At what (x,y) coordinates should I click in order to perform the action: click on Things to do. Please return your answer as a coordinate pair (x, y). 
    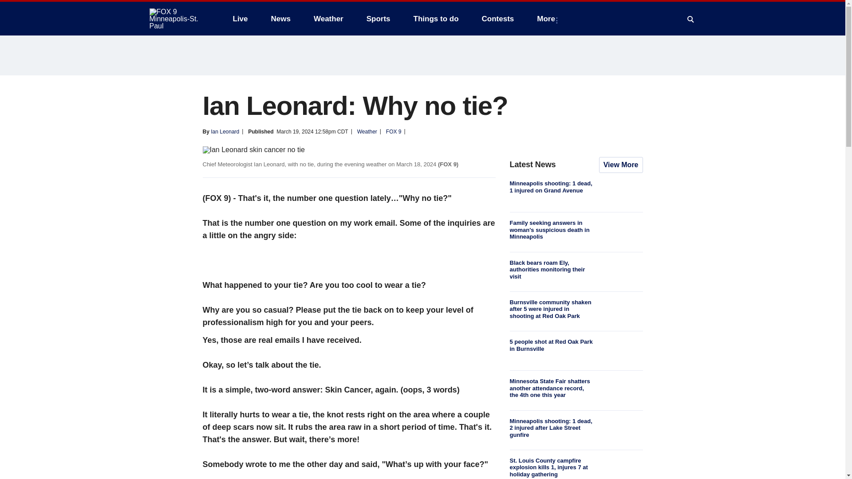
    Looking at the image, I should click on (436, 19).